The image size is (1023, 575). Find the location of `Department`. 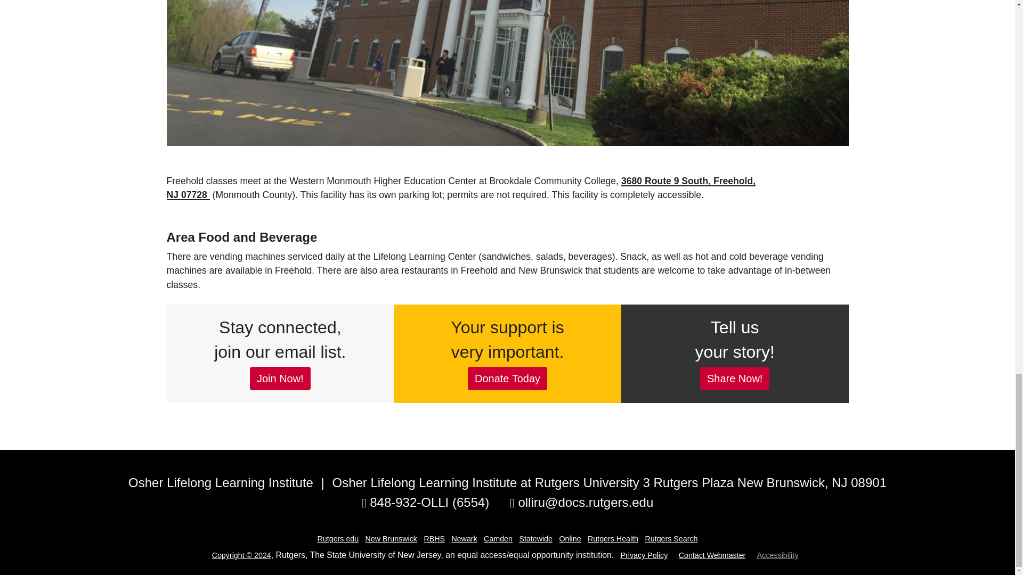

Department is located at coordinates (221, 483).